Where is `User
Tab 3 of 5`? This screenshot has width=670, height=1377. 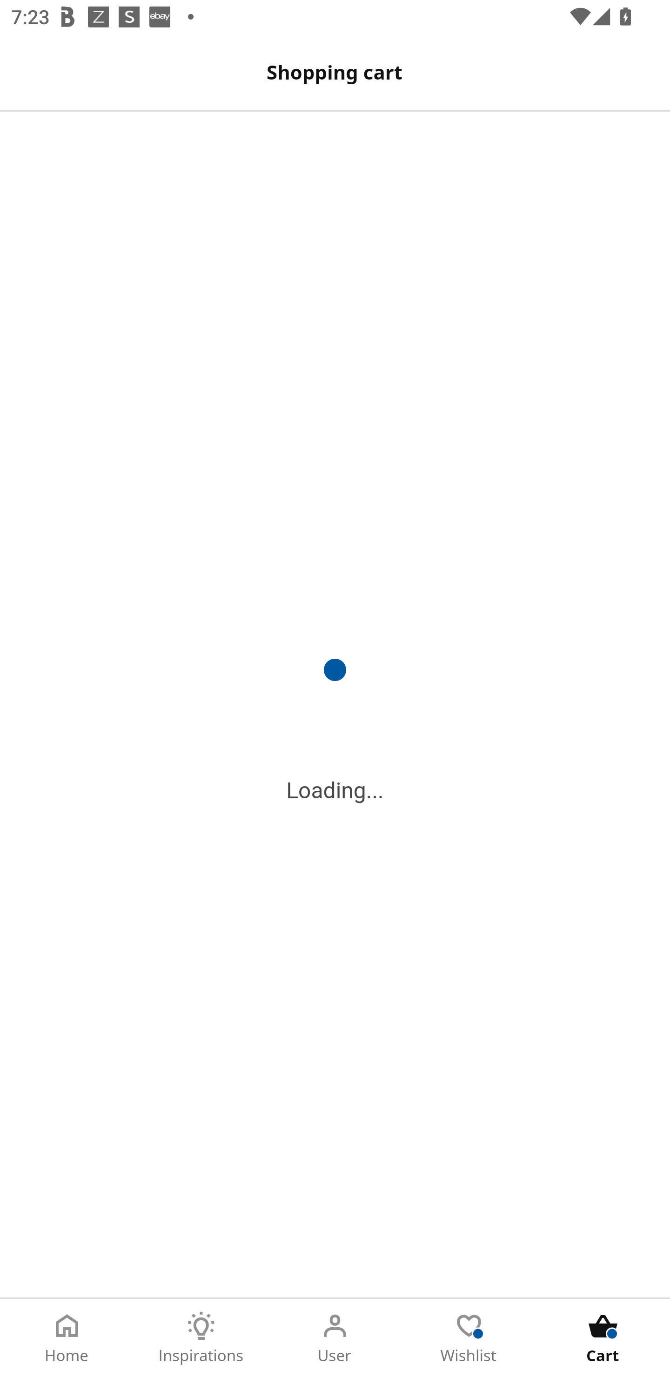 User
Tab 3 of 5 is located at coordinates (335, 1338).